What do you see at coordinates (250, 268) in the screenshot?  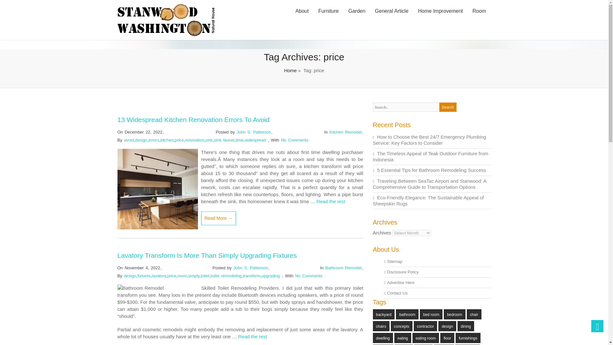 I see `Posts by John S. Patterson` at bounding box center [250, 268].